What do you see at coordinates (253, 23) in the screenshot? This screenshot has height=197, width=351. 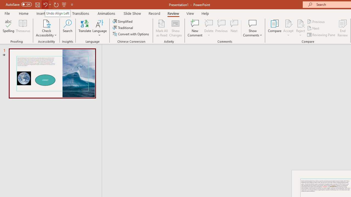 I see `Show Comments` at bounding box center [253, 23].